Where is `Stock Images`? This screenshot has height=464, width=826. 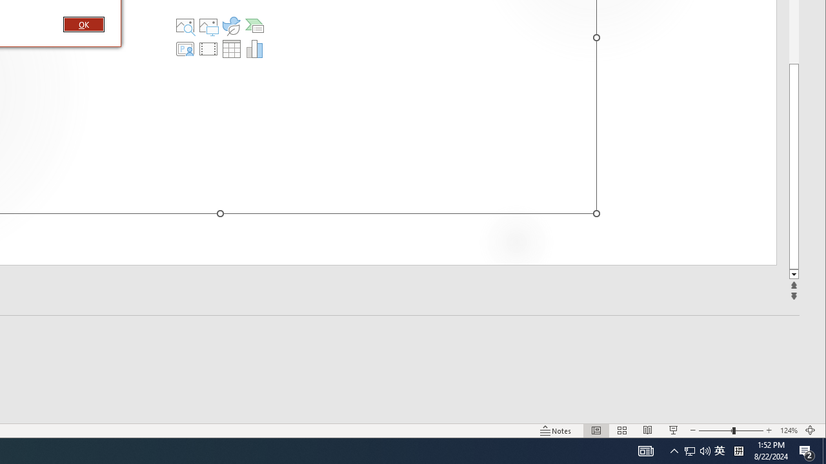 Stock Images is located at coordinates (185, 26).